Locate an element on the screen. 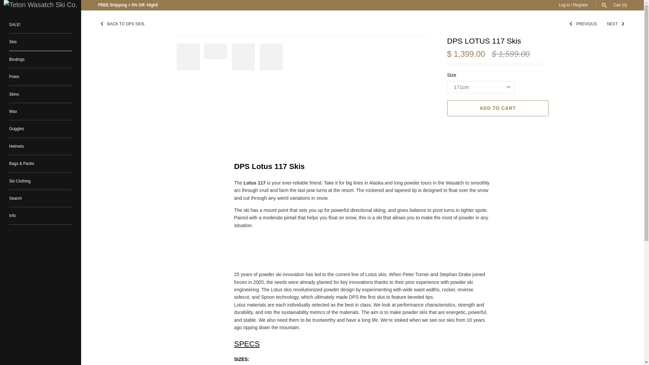 This screenshot has width=649, height=365. LEFT is located at coordinates (571, 24).